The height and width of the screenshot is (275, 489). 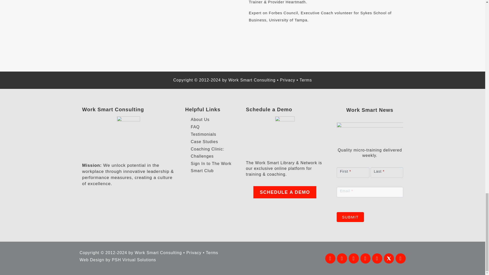 What do you see at coordinates (213, 134) in the screenshot?
I see `Testimonials` at bounding box center [213, 134].